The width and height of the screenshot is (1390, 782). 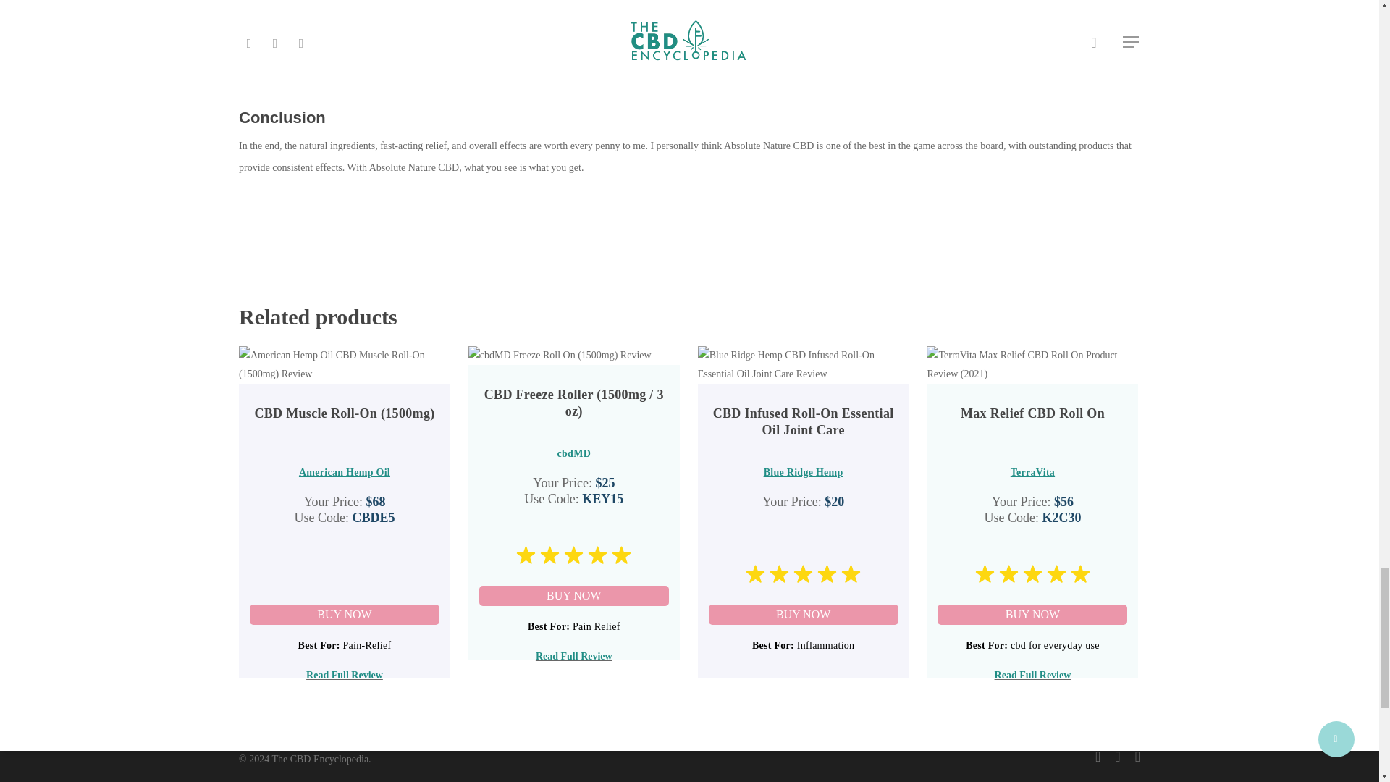 I want to click on Read Full Review, so click(x=573, y=656).